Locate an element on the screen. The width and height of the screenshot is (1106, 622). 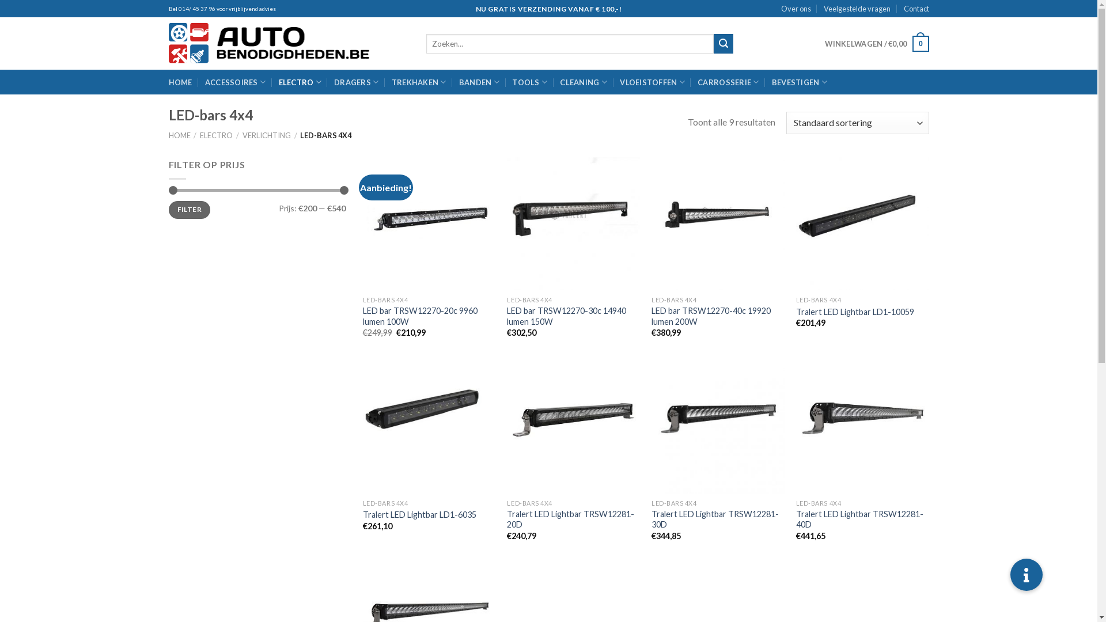
LED bar TRSW12270-40c 19920 lumen 200W is located at coordinates (718, 317).